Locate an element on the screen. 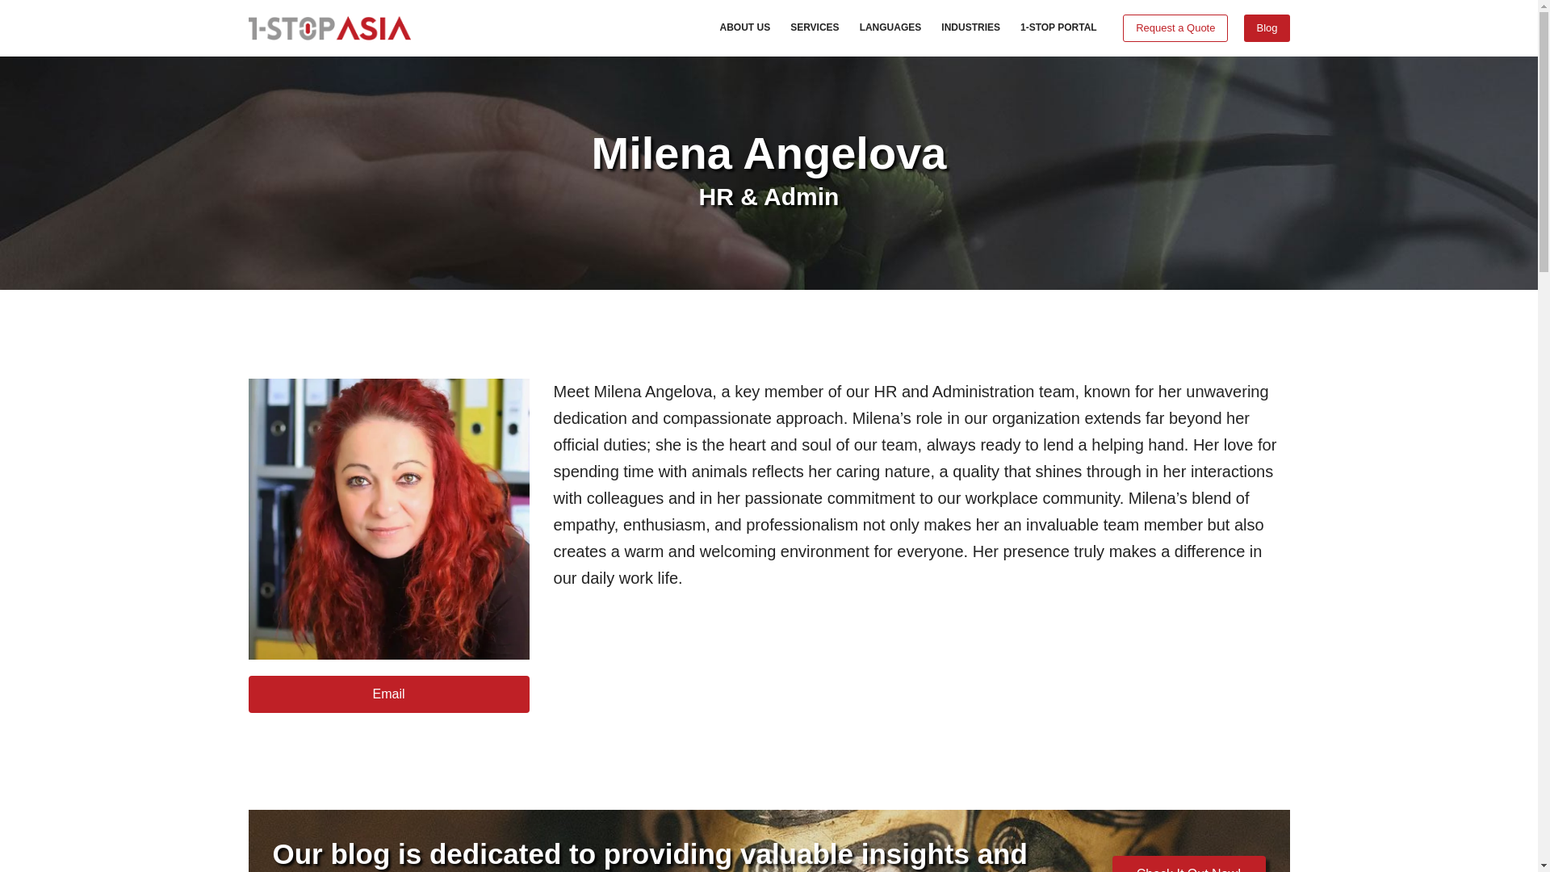 The width and height of the screenshot is (1550, 872). Milena Angelova is located at coordinates (389, 518).